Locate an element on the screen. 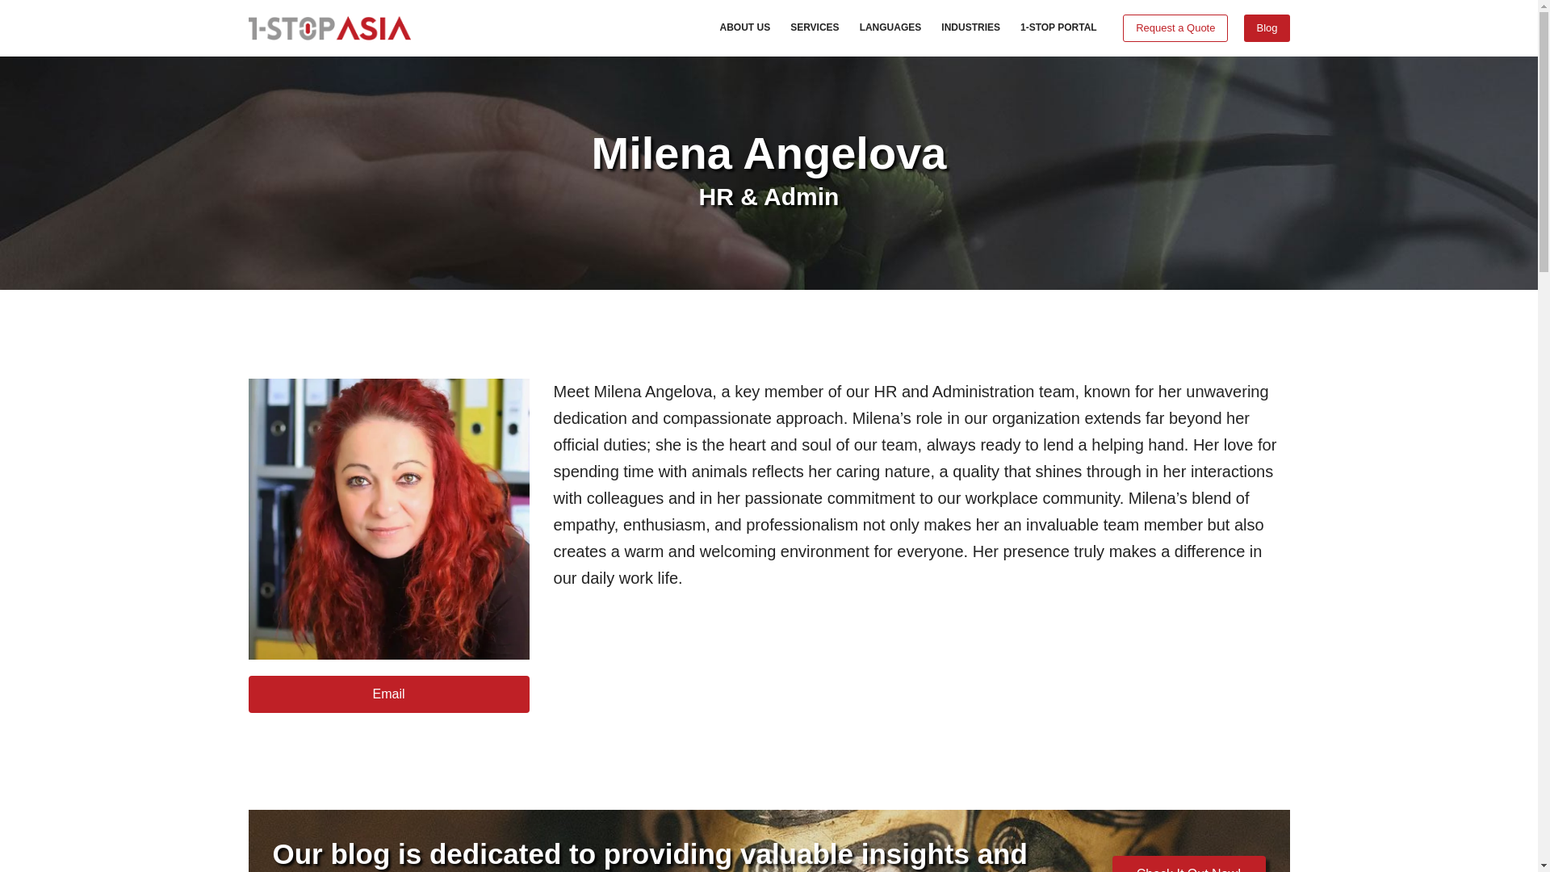 The width and height of the screenshot is (1550, 872). Milena Angelova is located at coordinates (389, 518).